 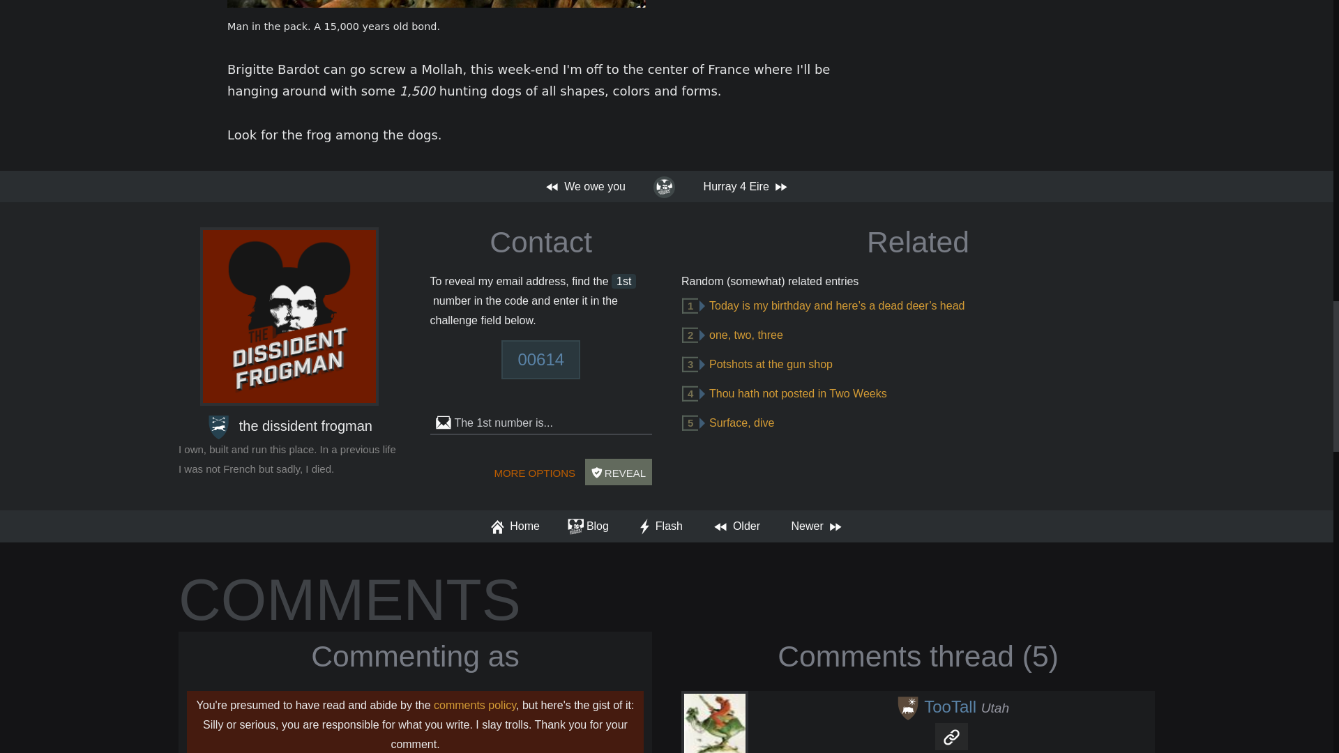 I want to click on Flash, so click(x=659, y=526).